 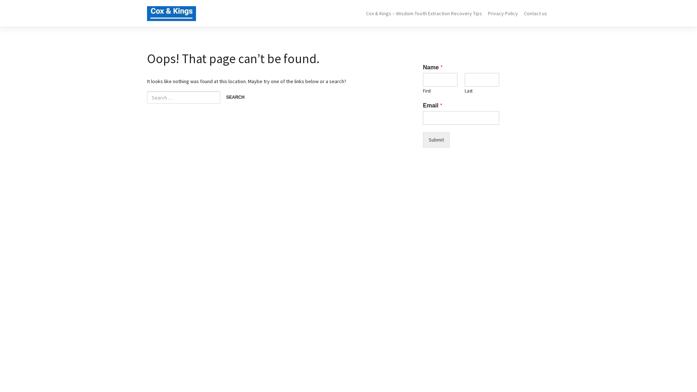 I want to click on Submit, so click(x=436, y=140).